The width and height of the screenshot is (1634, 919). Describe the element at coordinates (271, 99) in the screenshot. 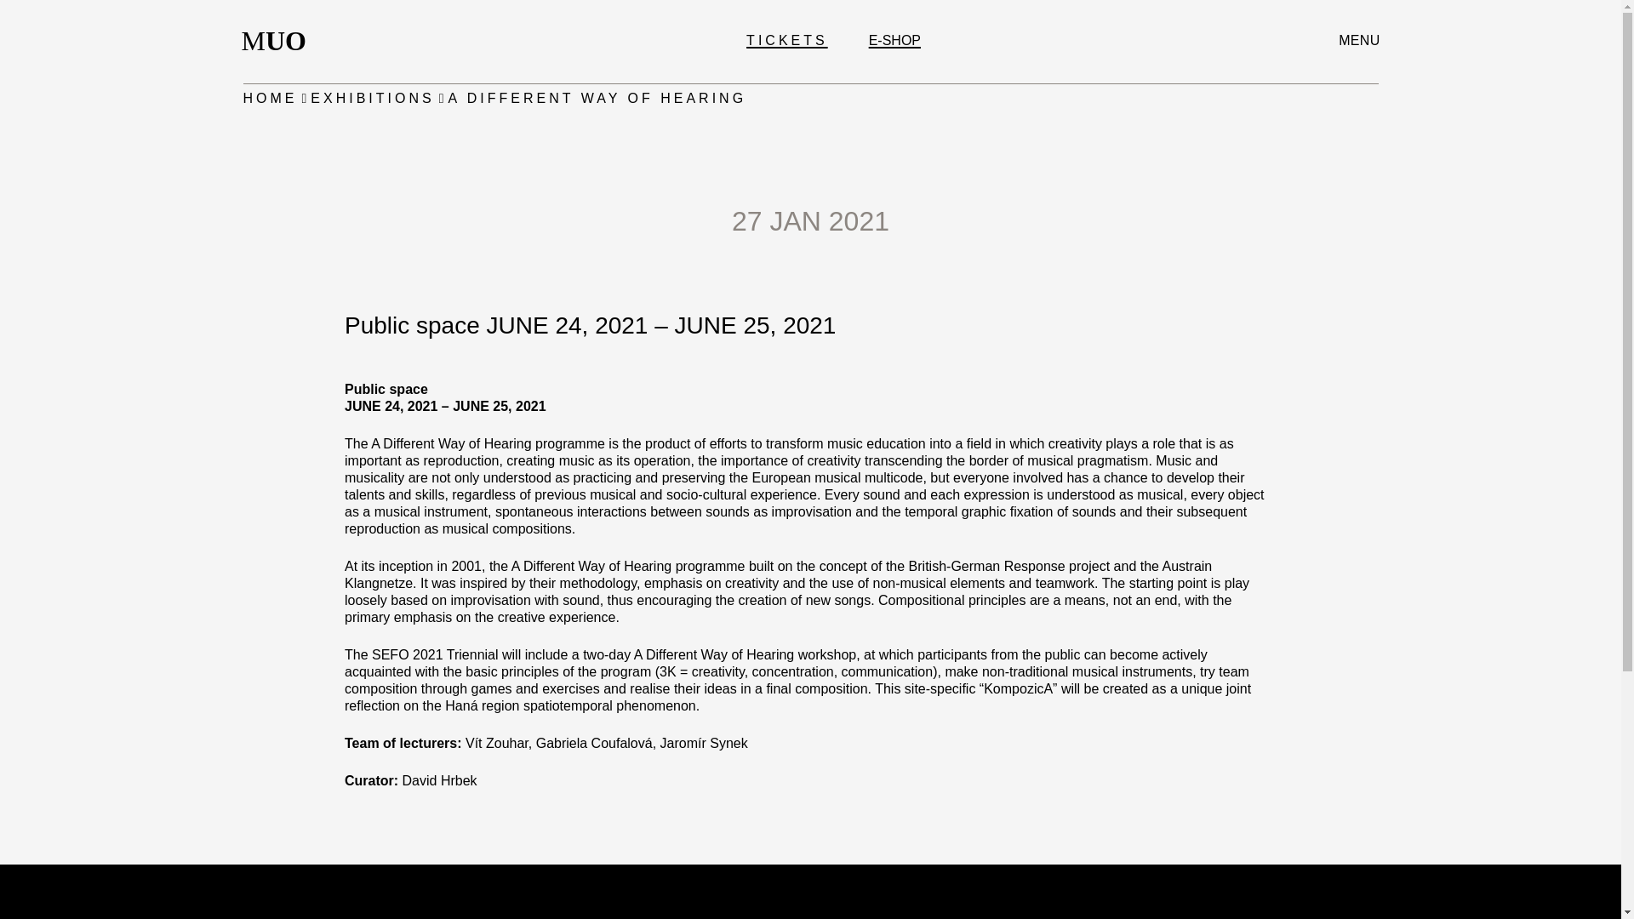

I see `MUSEUM OF MODERN ART` at that location.